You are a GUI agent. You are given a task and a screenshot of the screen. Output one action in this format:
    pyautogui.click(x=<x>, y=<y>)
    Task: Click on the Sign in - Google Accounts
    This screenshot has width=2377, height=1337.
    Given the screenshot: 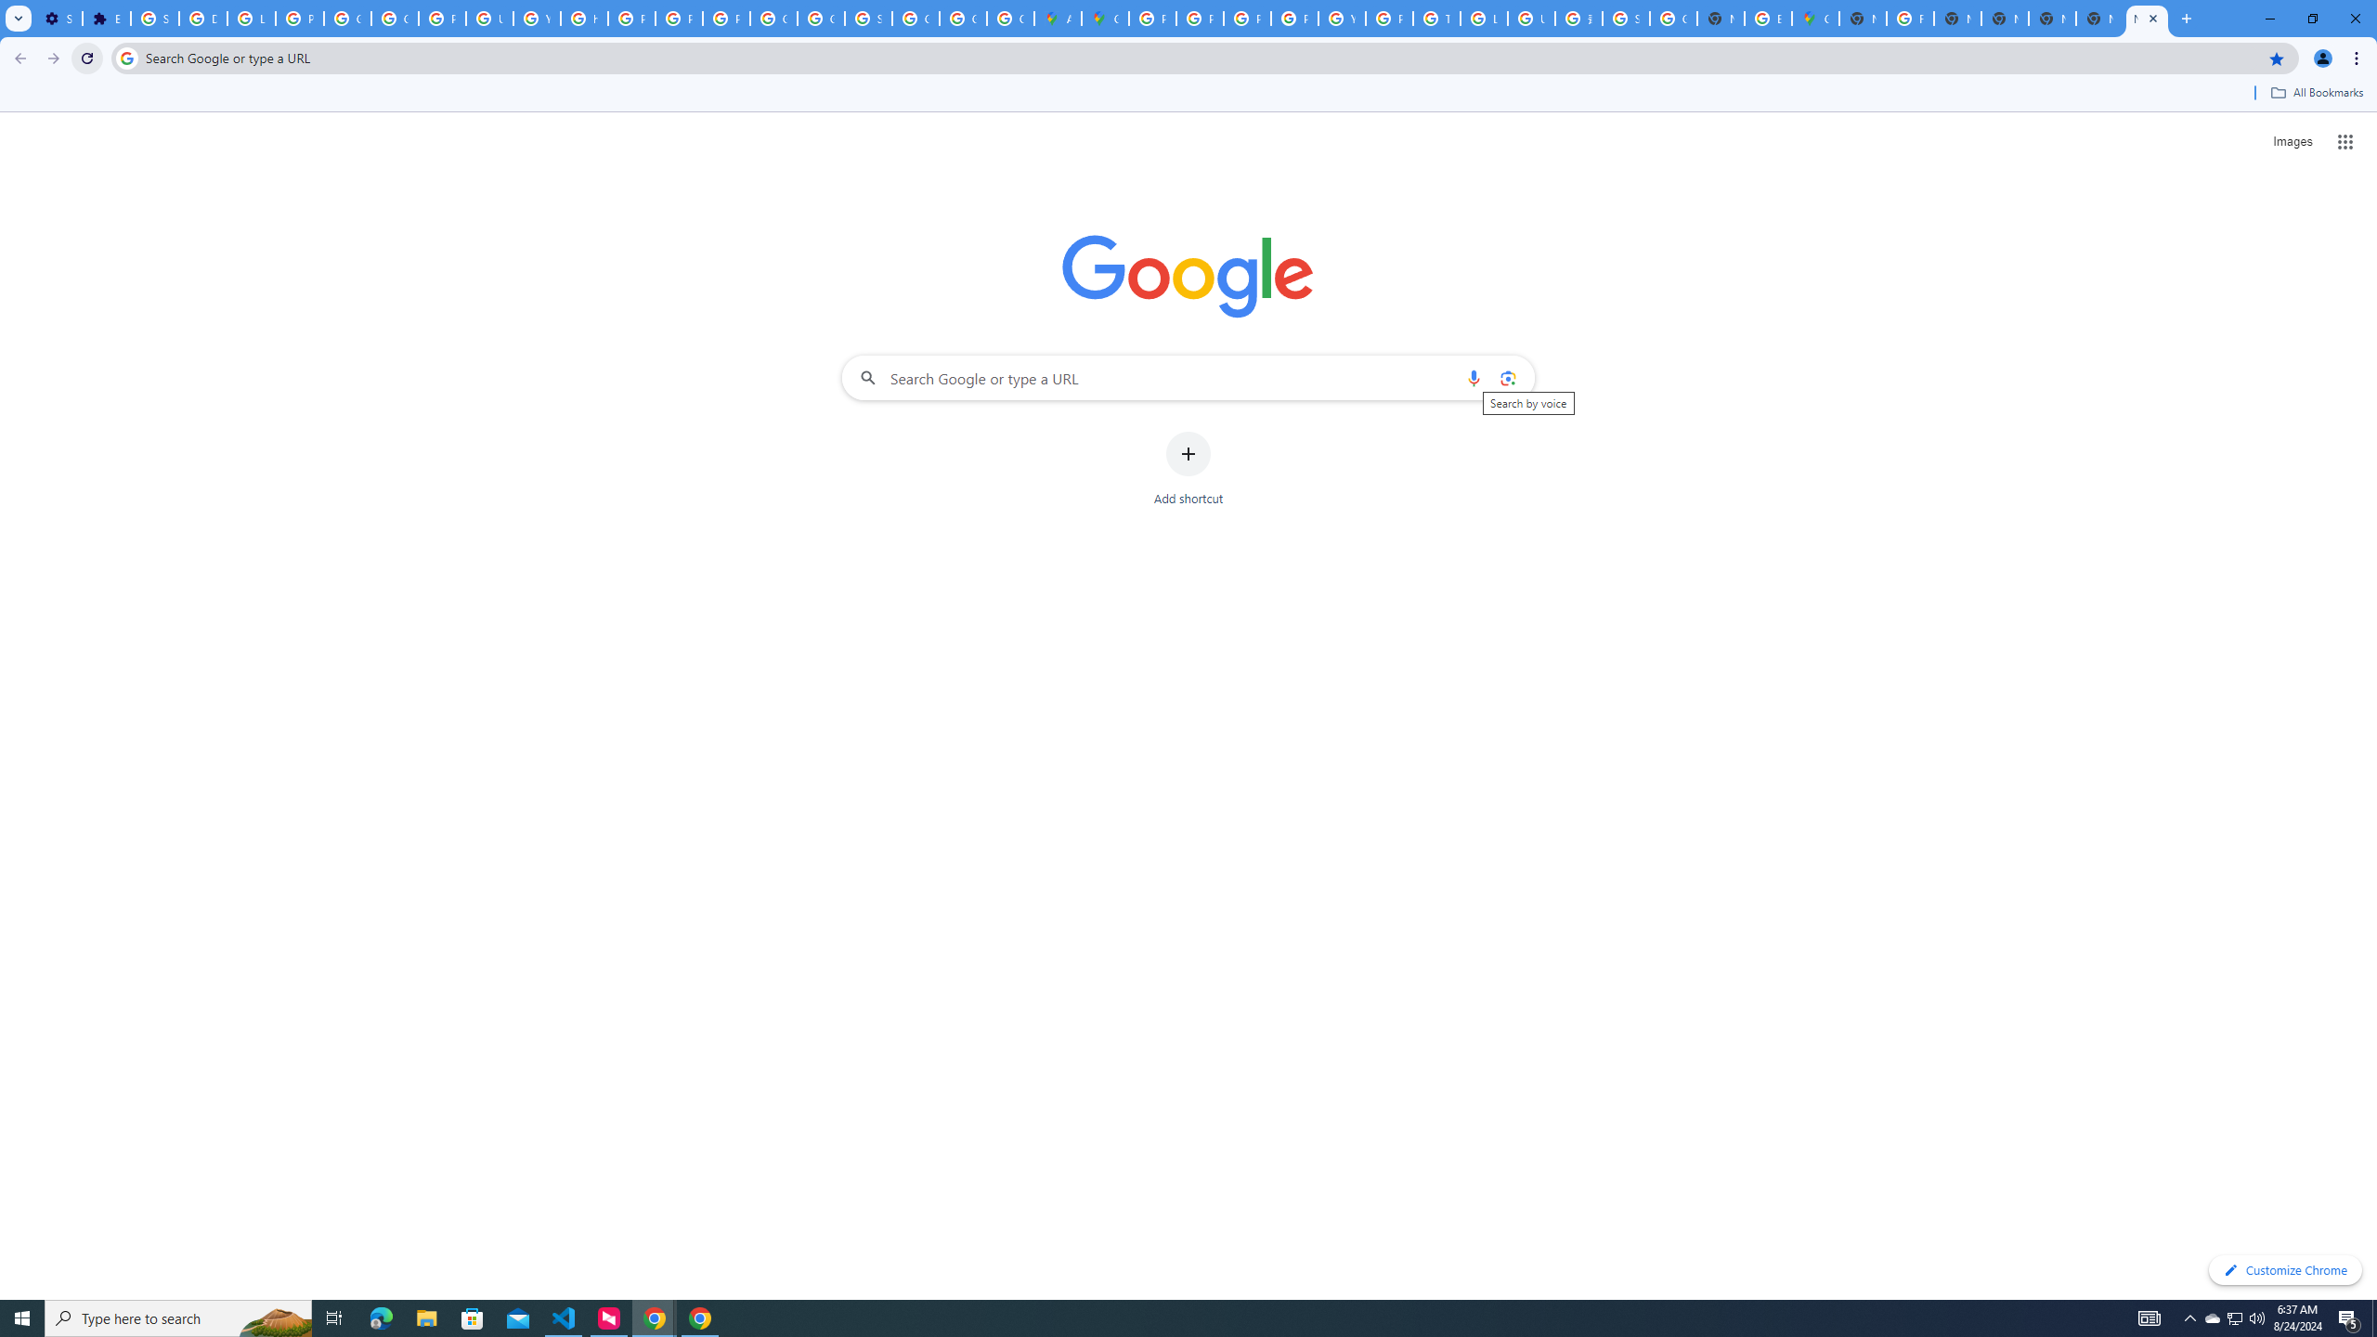 What is the action you would take?
    pyautogui.click(x=869, y=19)
    